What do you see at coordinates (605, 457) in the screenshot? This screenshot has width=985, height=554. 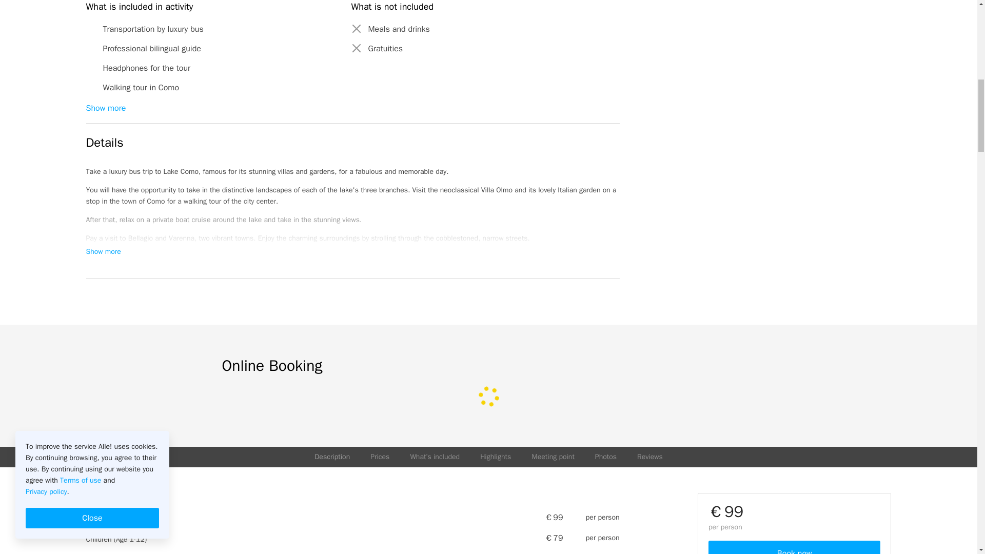 I see `Photos` at bounding box center [605, 457].